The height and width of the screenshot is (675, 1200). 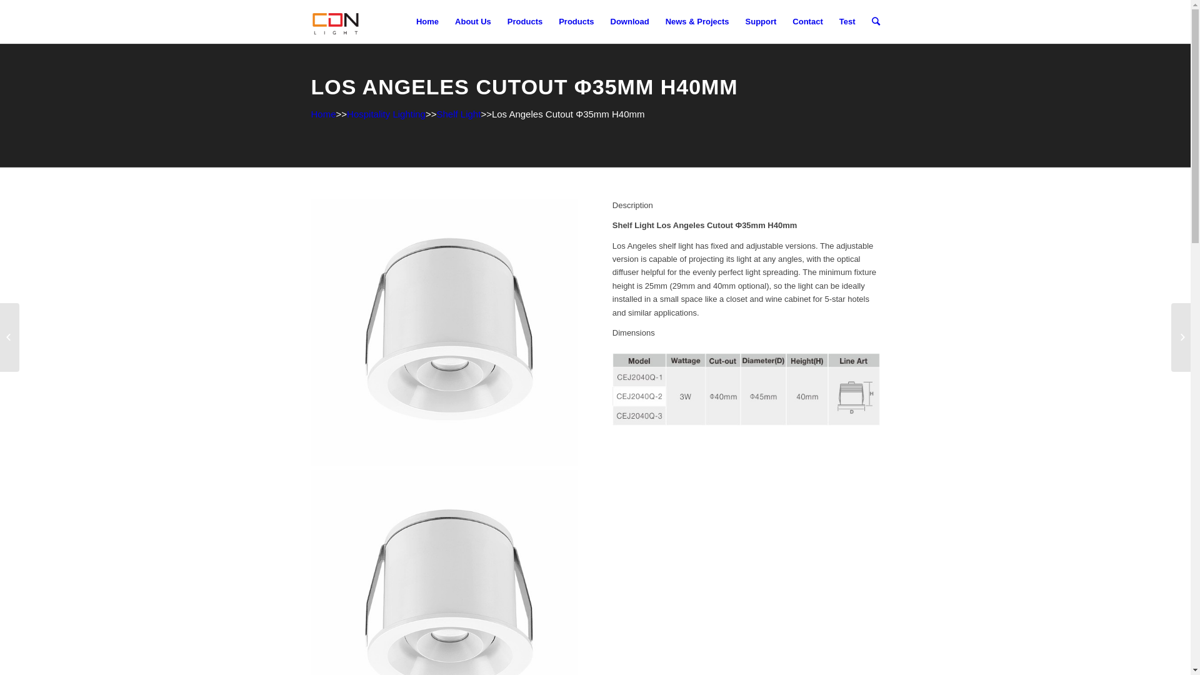 What do you see at coordinates (807, 22) in the screenshot?
I see `Contact` at bounding box center [807, 22].